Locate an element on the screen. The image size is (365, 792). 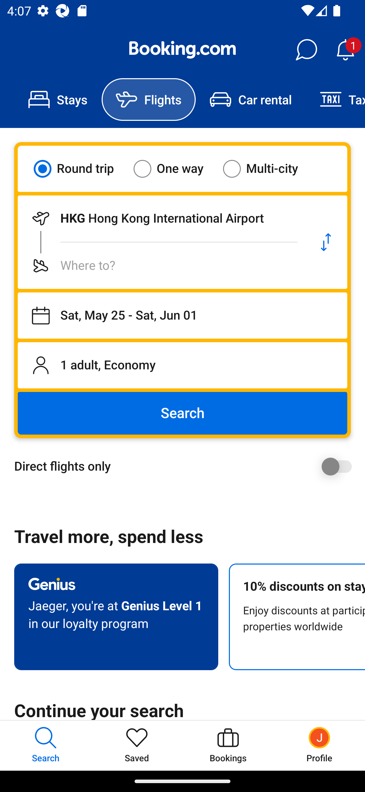
Swap departure location and destination is located at coordinates (326, 242).